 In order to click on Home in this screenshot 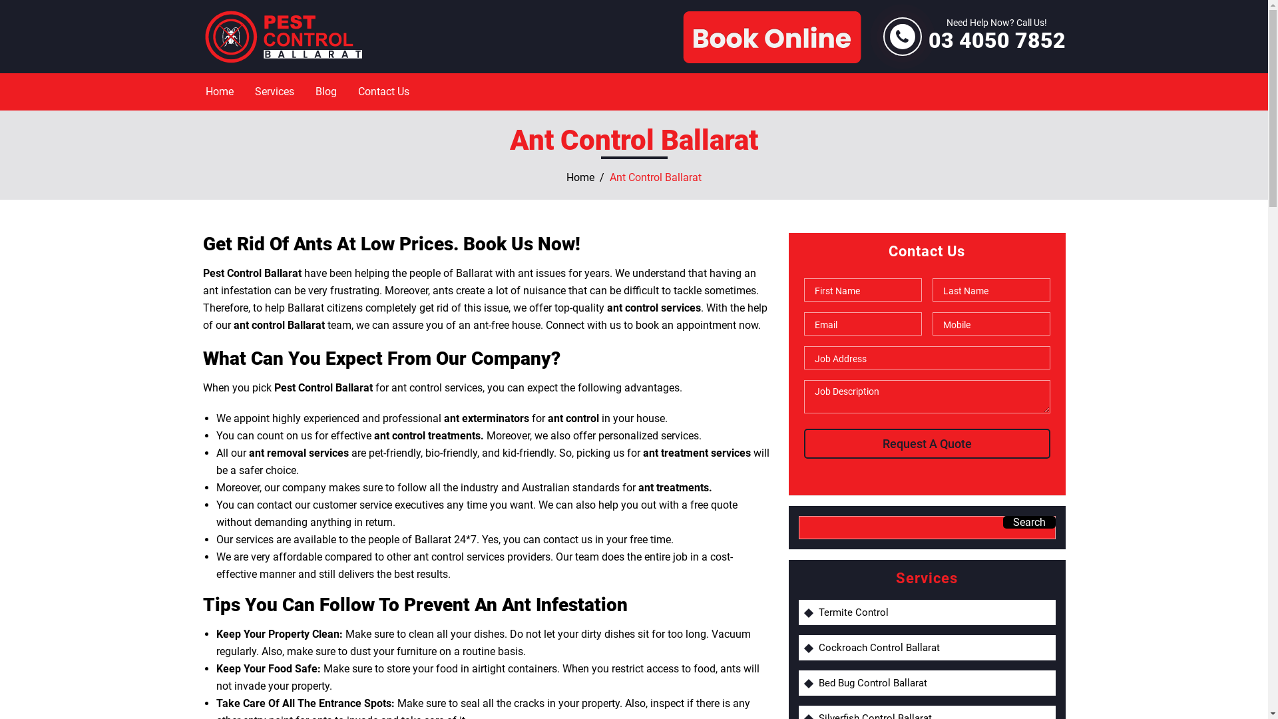, I will do `click(220, 92)`.